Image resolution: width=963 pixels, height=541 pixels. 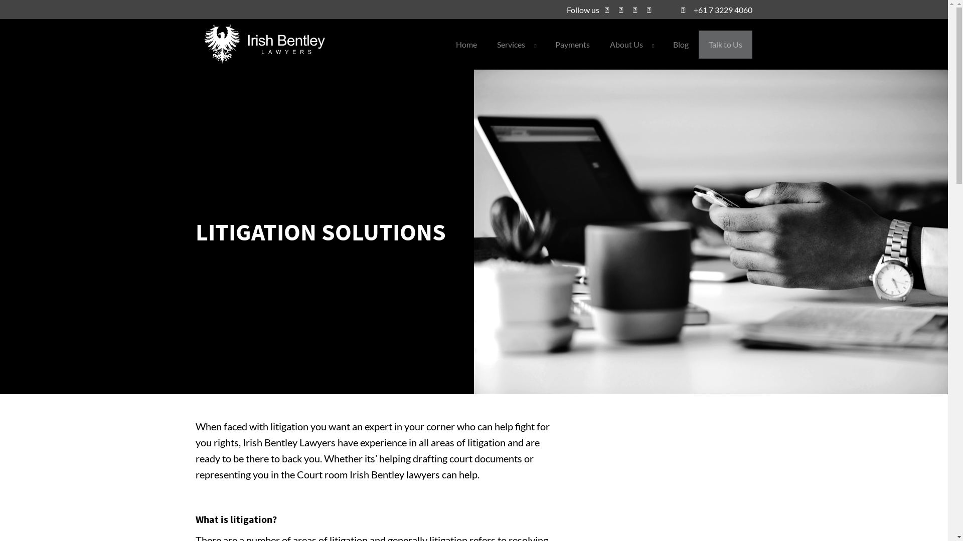 I want to click on Talk to Us, so click(x=725, y=44).